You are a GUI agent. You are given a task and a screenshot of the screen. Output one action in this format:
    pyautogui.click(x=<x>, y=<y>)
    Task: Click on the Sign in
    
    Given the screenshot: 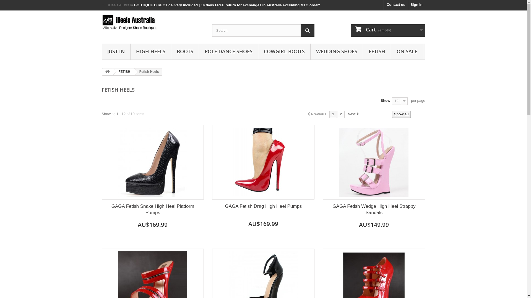 What is the action you would take?
    pyautogui.click(x=417, y=5)
    